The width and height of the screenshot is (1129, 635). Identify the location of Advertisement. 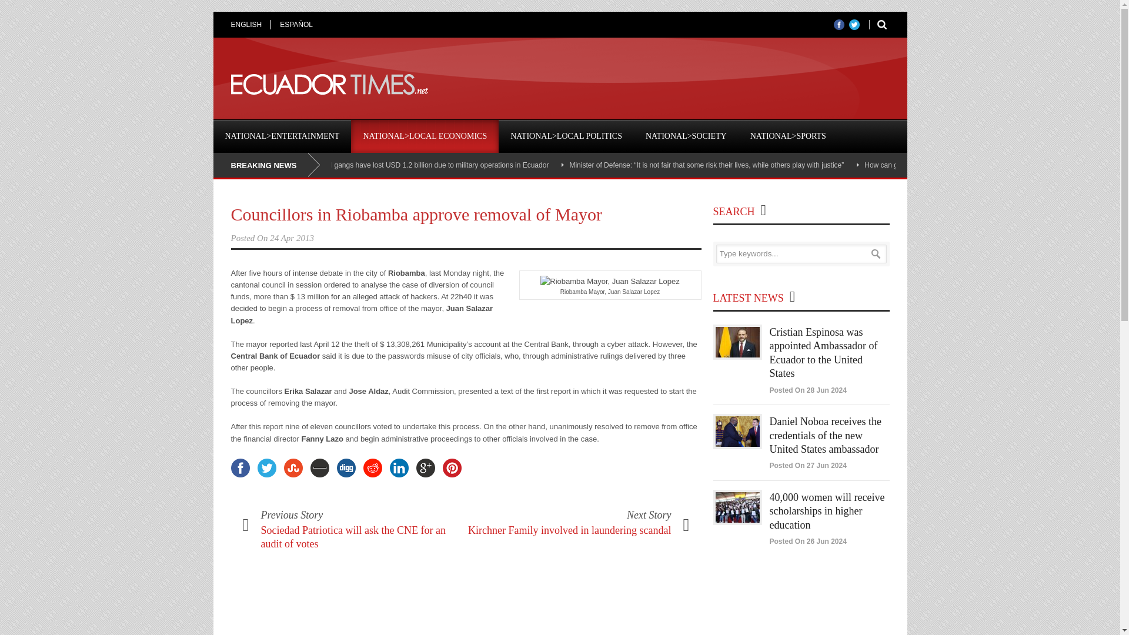
(801, 606).